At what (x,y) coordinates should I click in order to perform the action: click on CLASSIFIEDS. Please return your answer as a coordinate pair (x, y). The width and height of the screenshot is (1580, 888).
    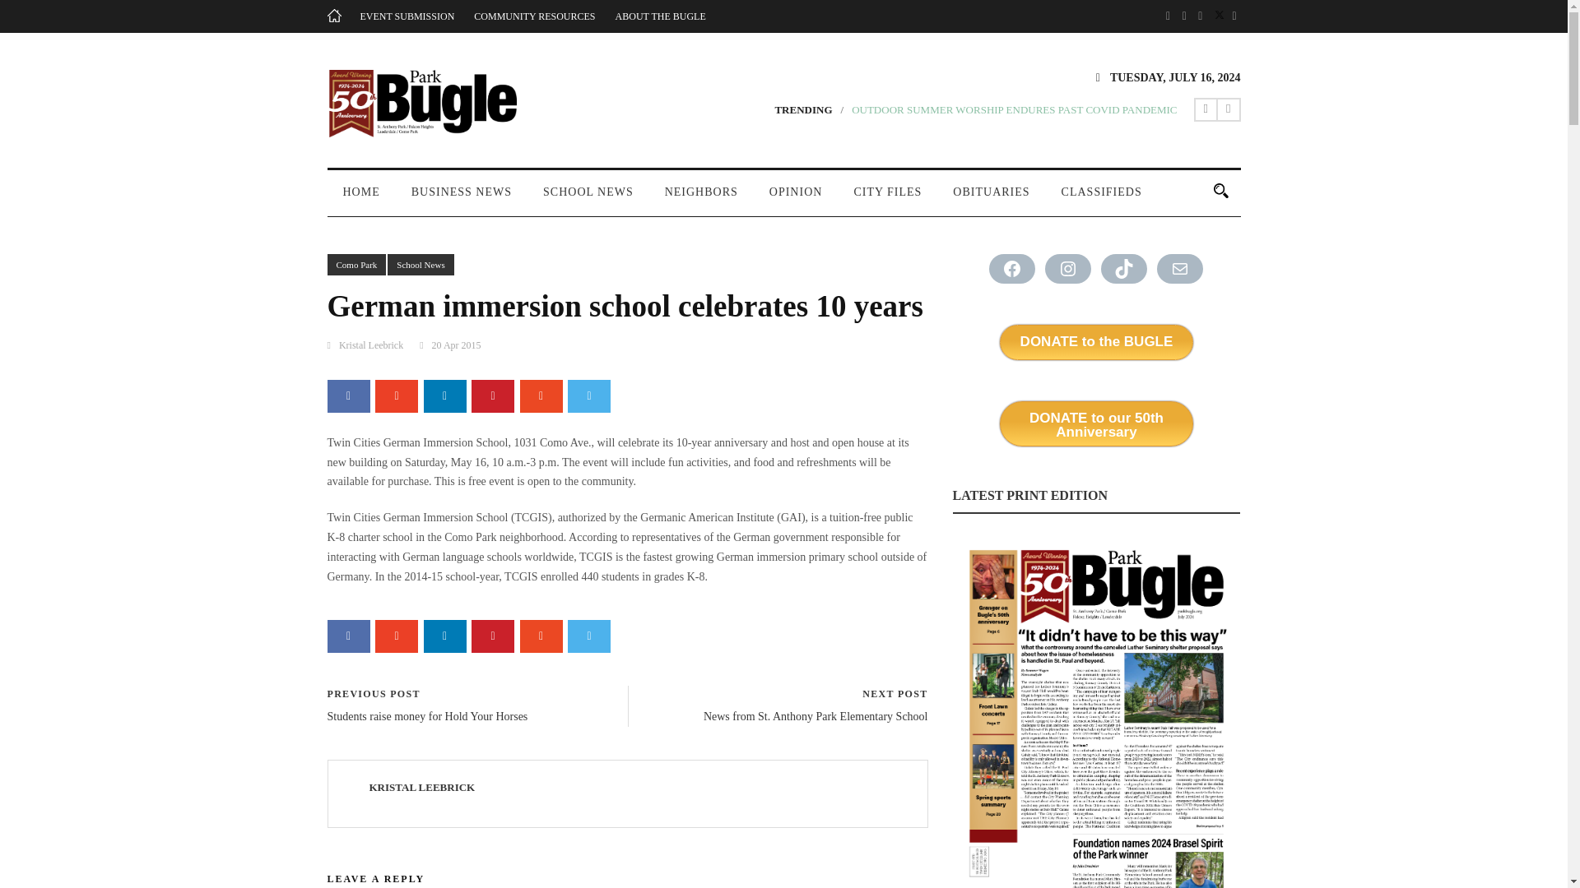
    Looking at the image, I should click on (1102, 199).